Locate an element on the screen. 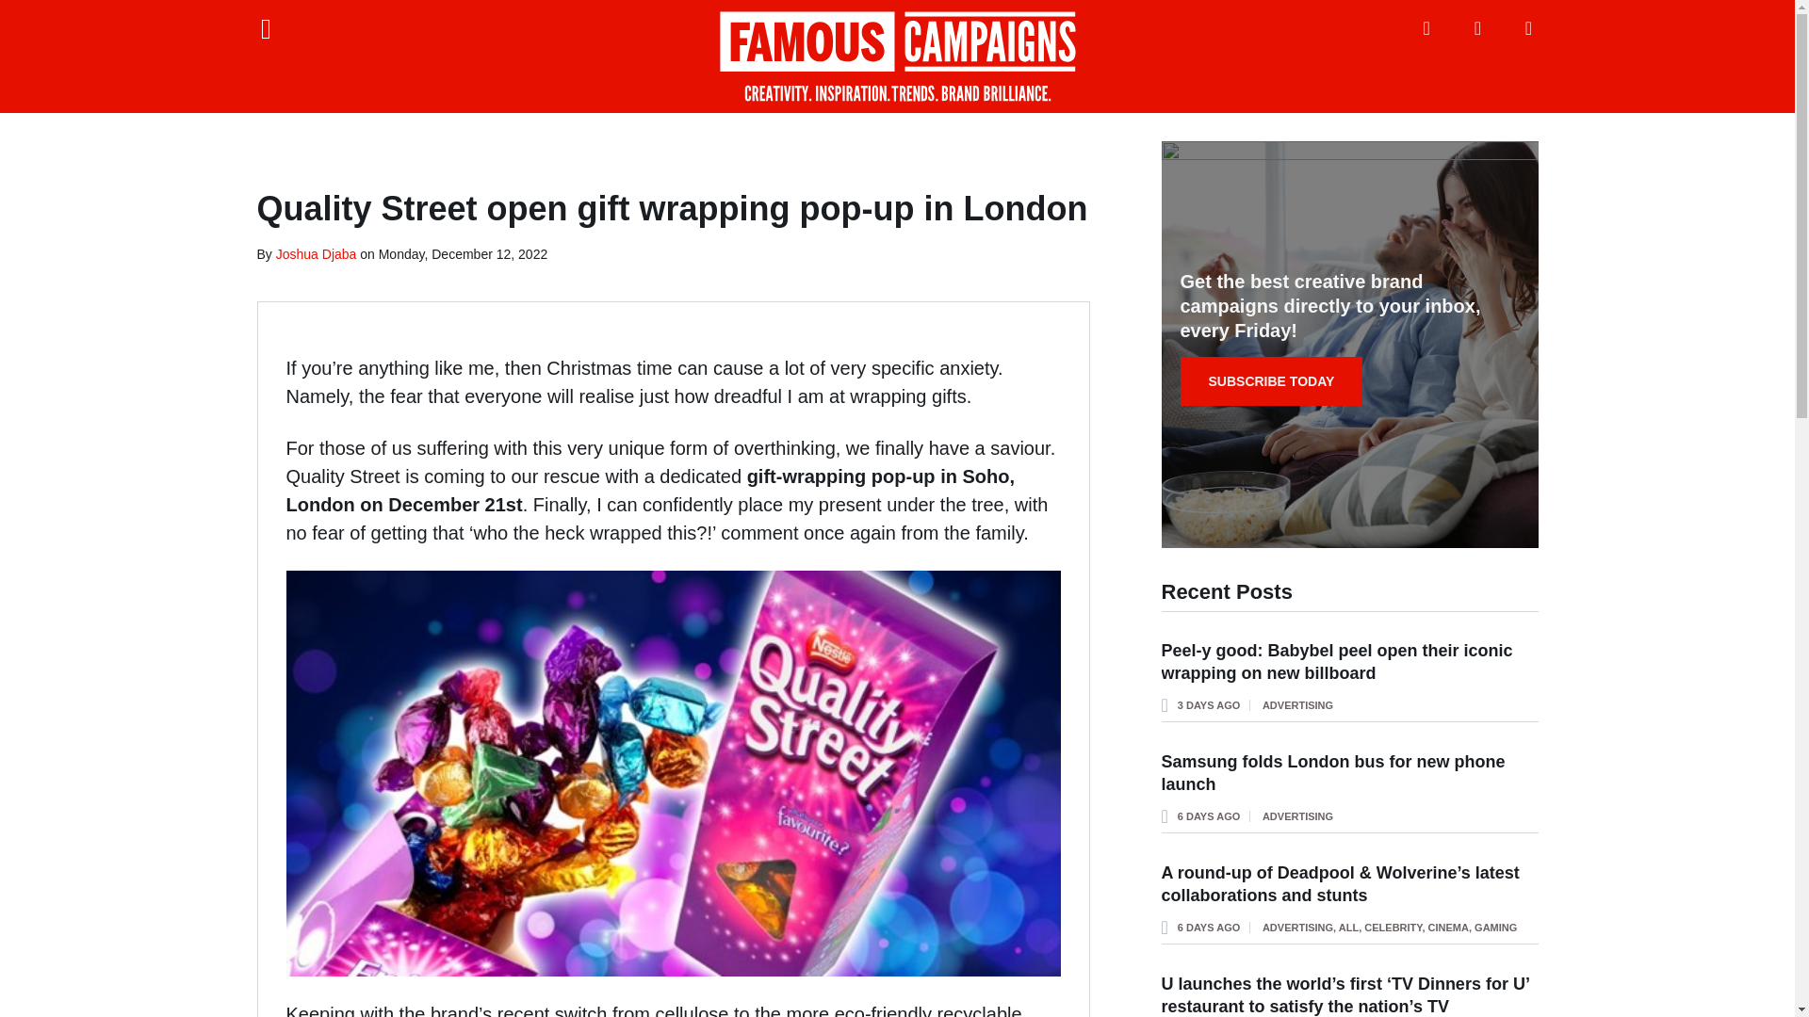 Image resolution: width=1809 pixels, height=1017 pixels. Joshua Djaba is located at coordinates (317, 254).